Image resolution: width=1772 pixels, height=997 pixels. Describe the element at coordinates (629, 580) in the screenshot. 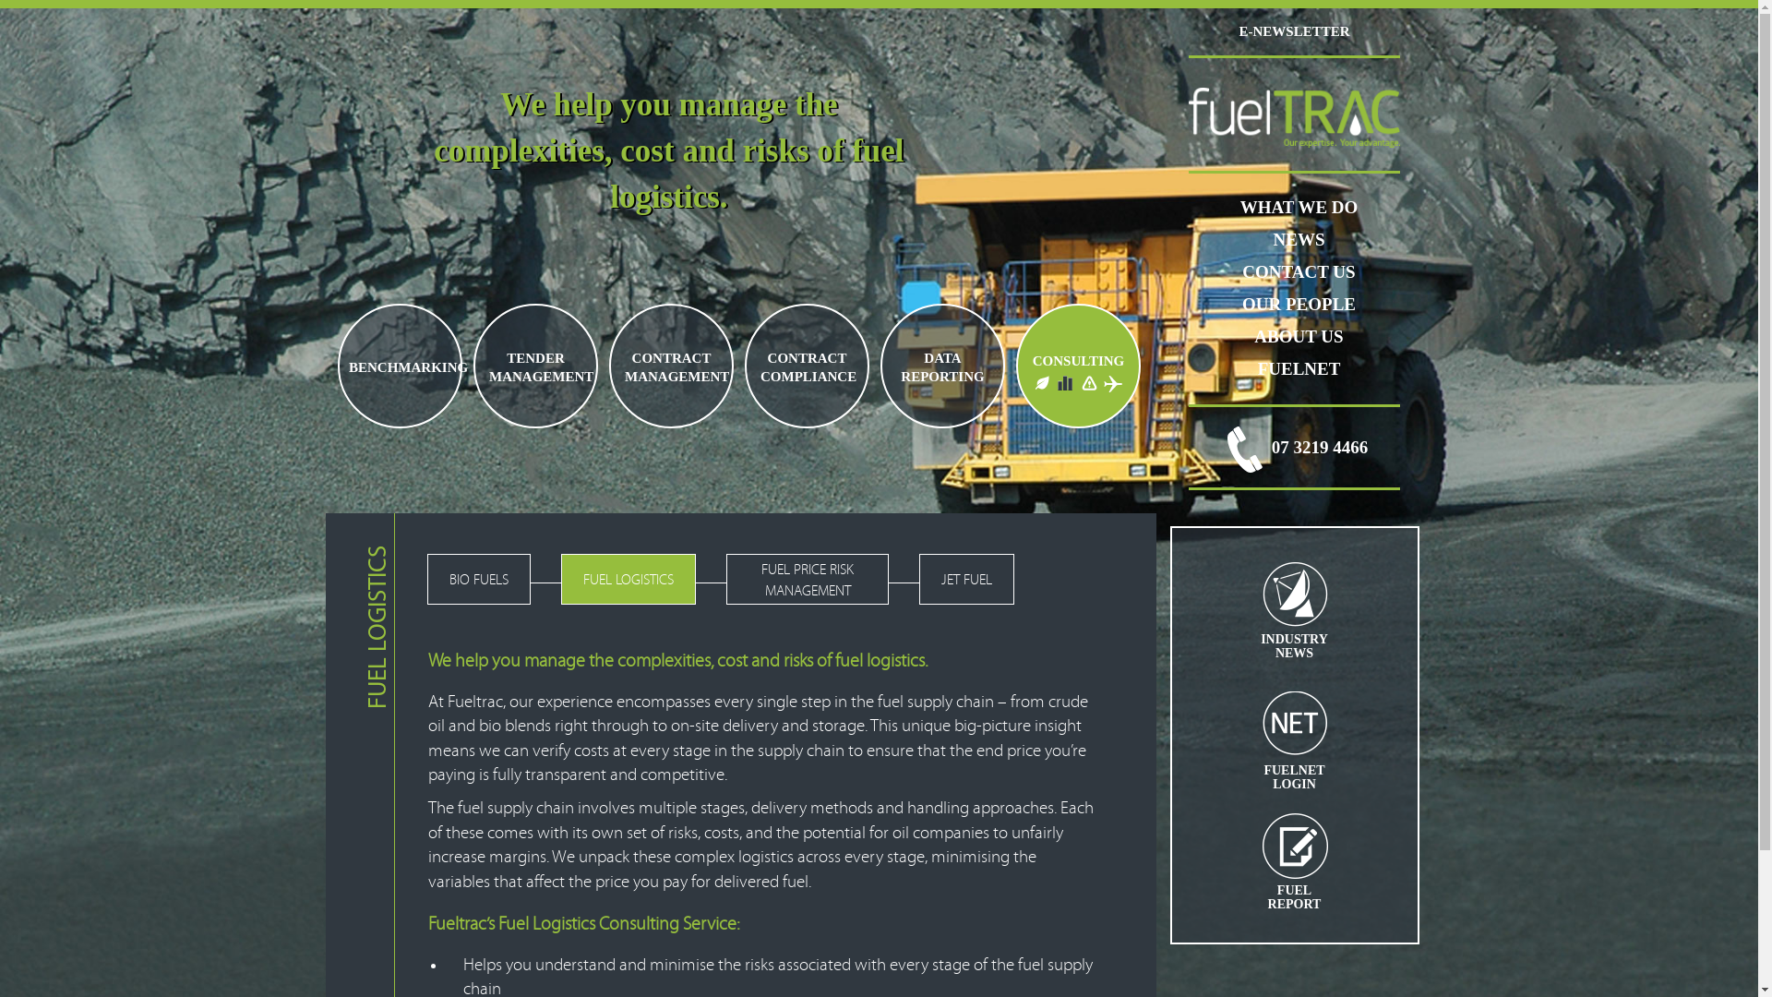

I see `FUEL LOGISTICS` at that location.